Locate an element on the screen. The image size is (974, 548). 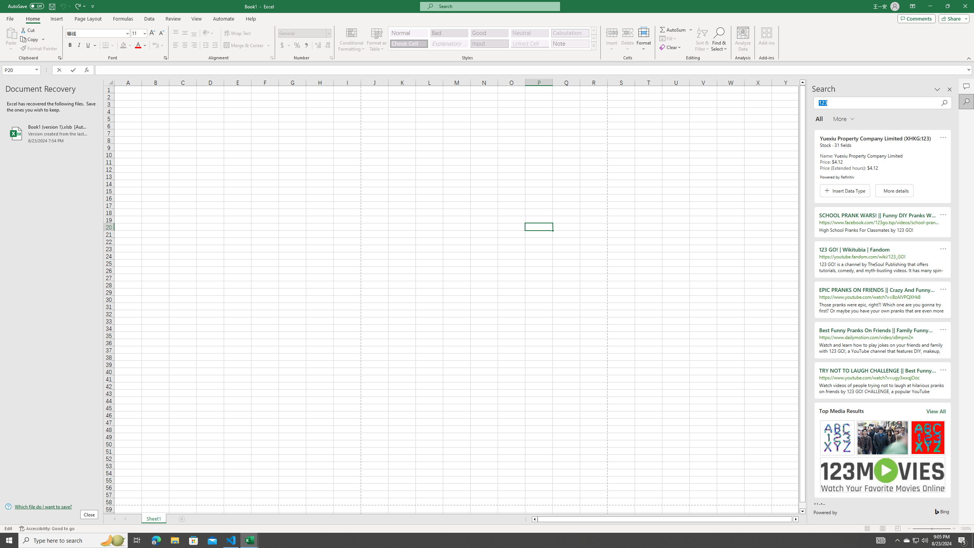
Good is located at coordinates (489, 33).